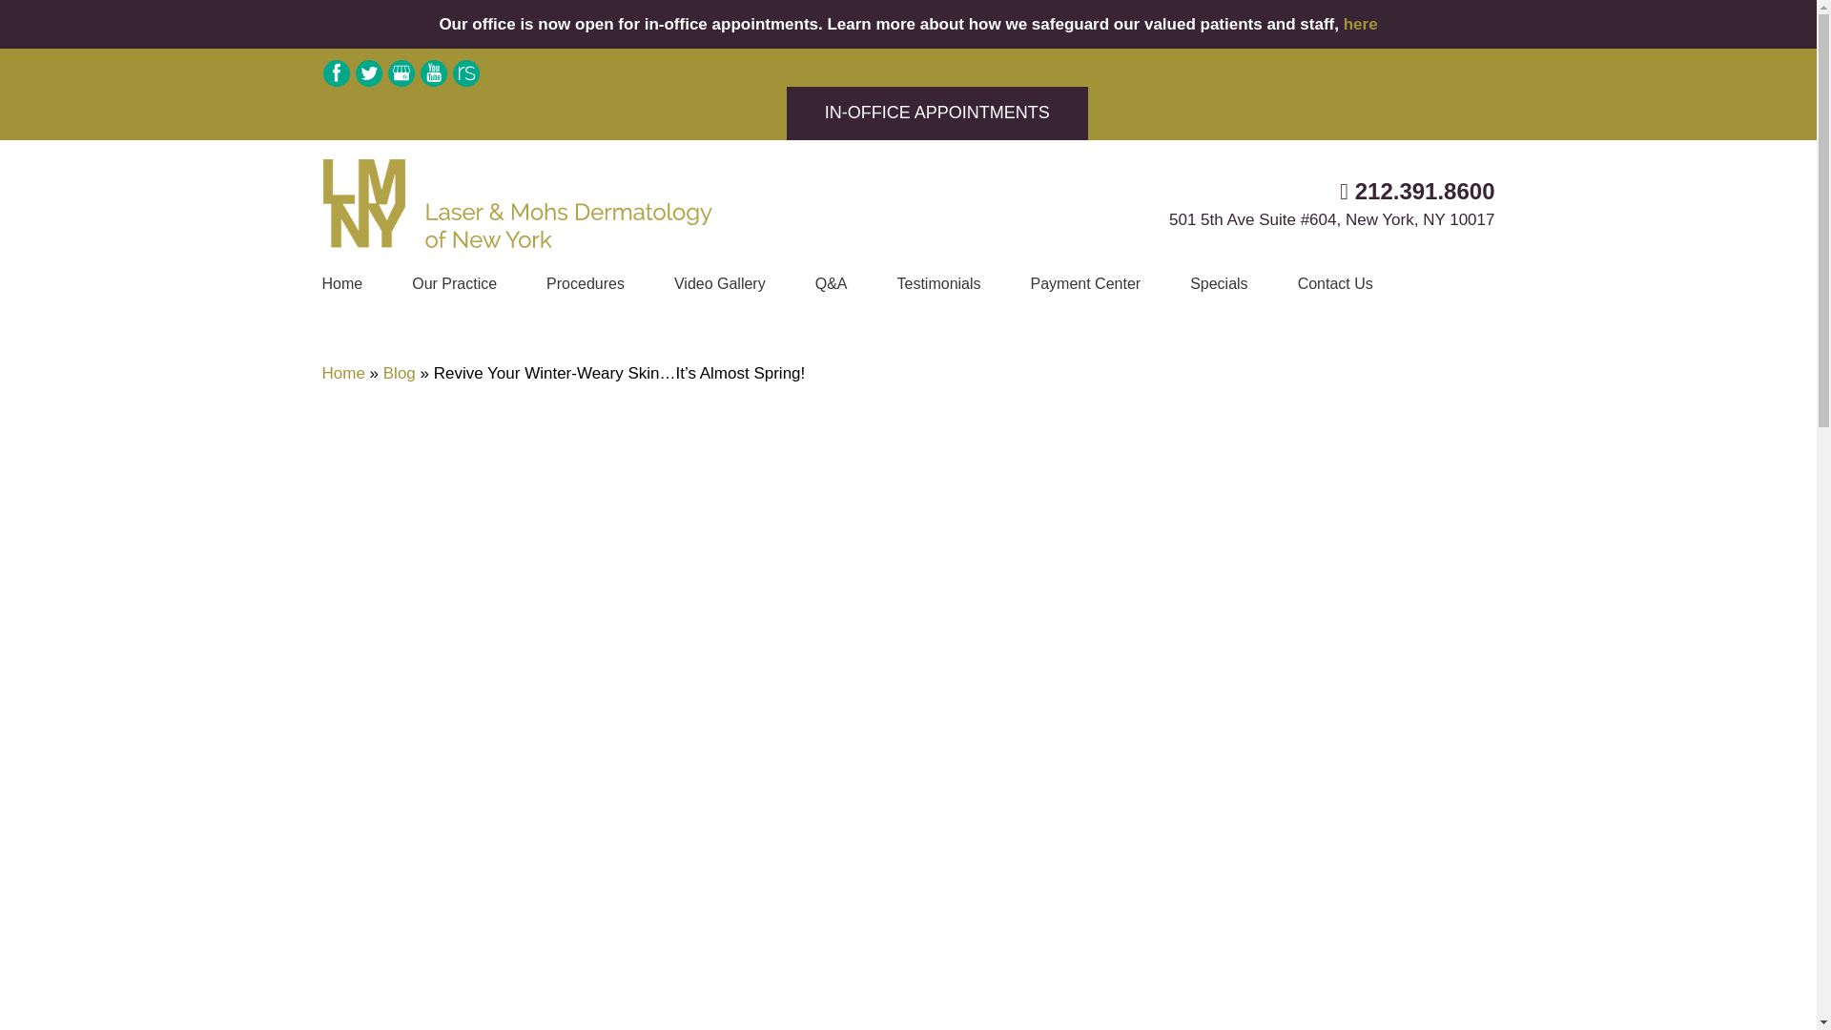  I want to click on 212.391.8600, so click(1417, 191).